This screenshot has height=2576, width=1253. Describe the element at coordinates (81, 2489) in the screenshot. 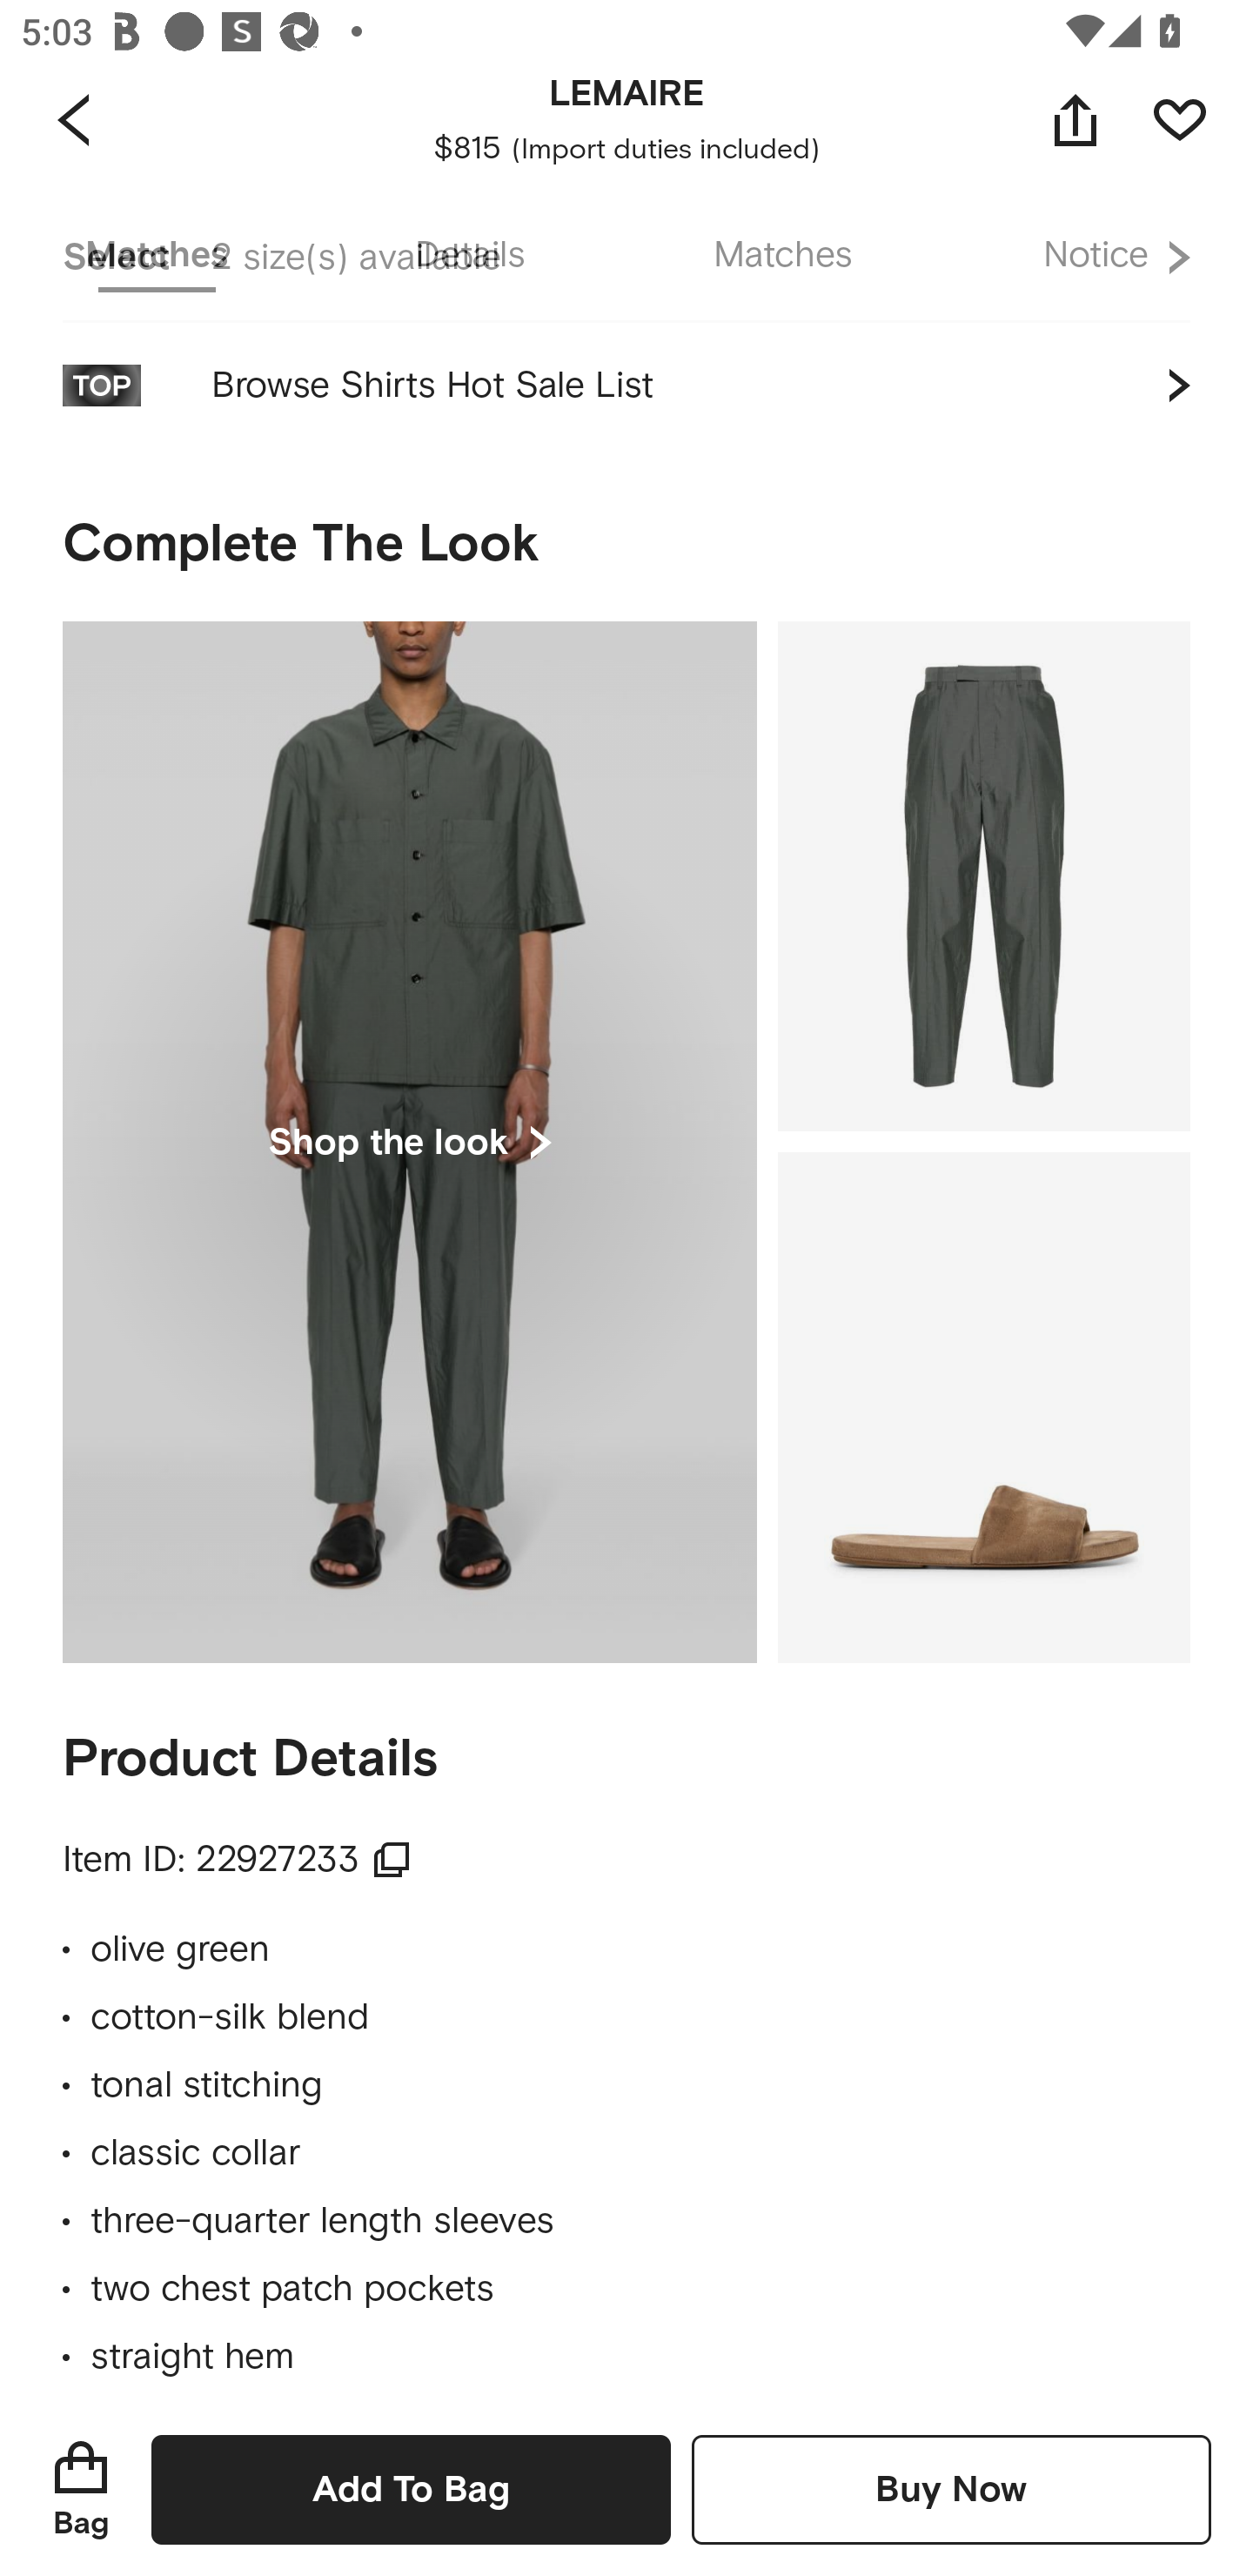

I see `Bag` at that location.